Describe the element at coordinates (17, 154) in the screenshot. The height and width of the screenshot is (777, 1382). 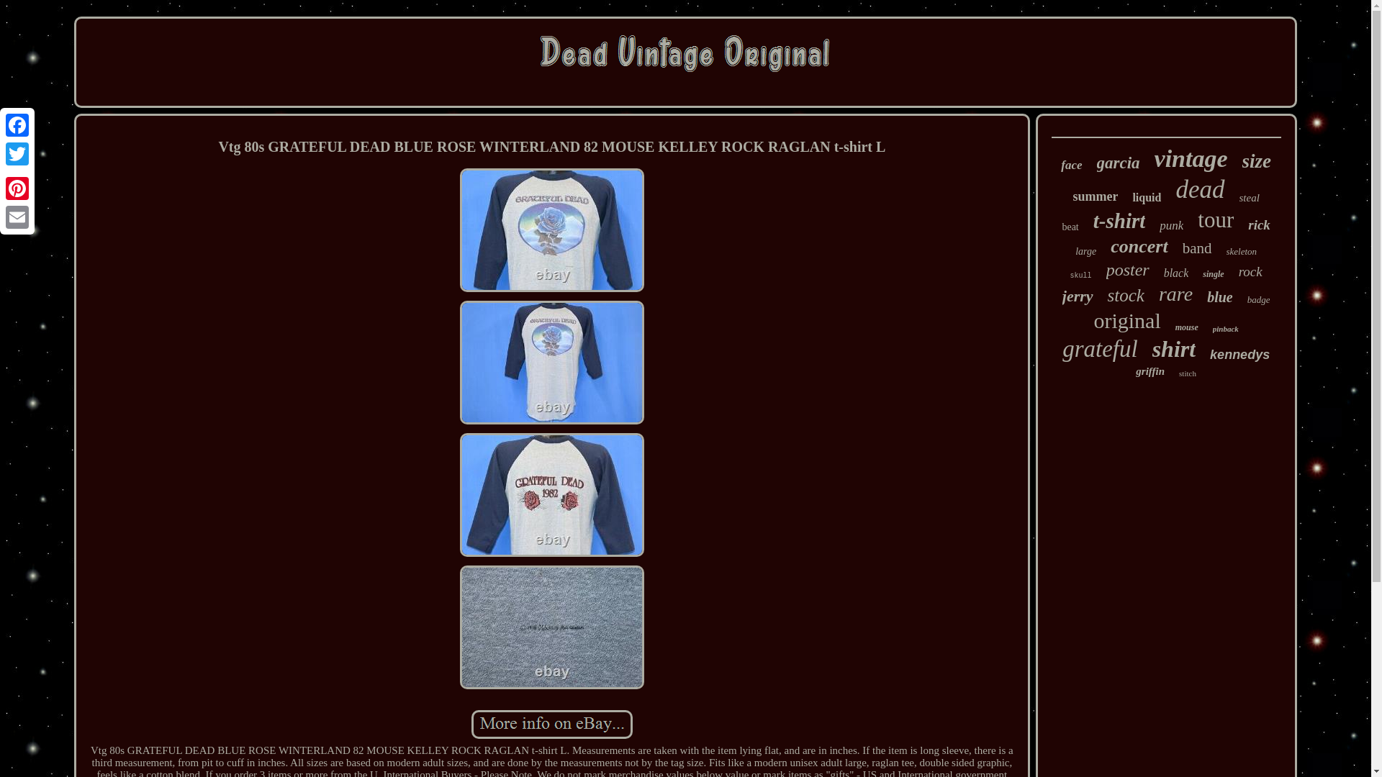
I see `Twitter` at that location.